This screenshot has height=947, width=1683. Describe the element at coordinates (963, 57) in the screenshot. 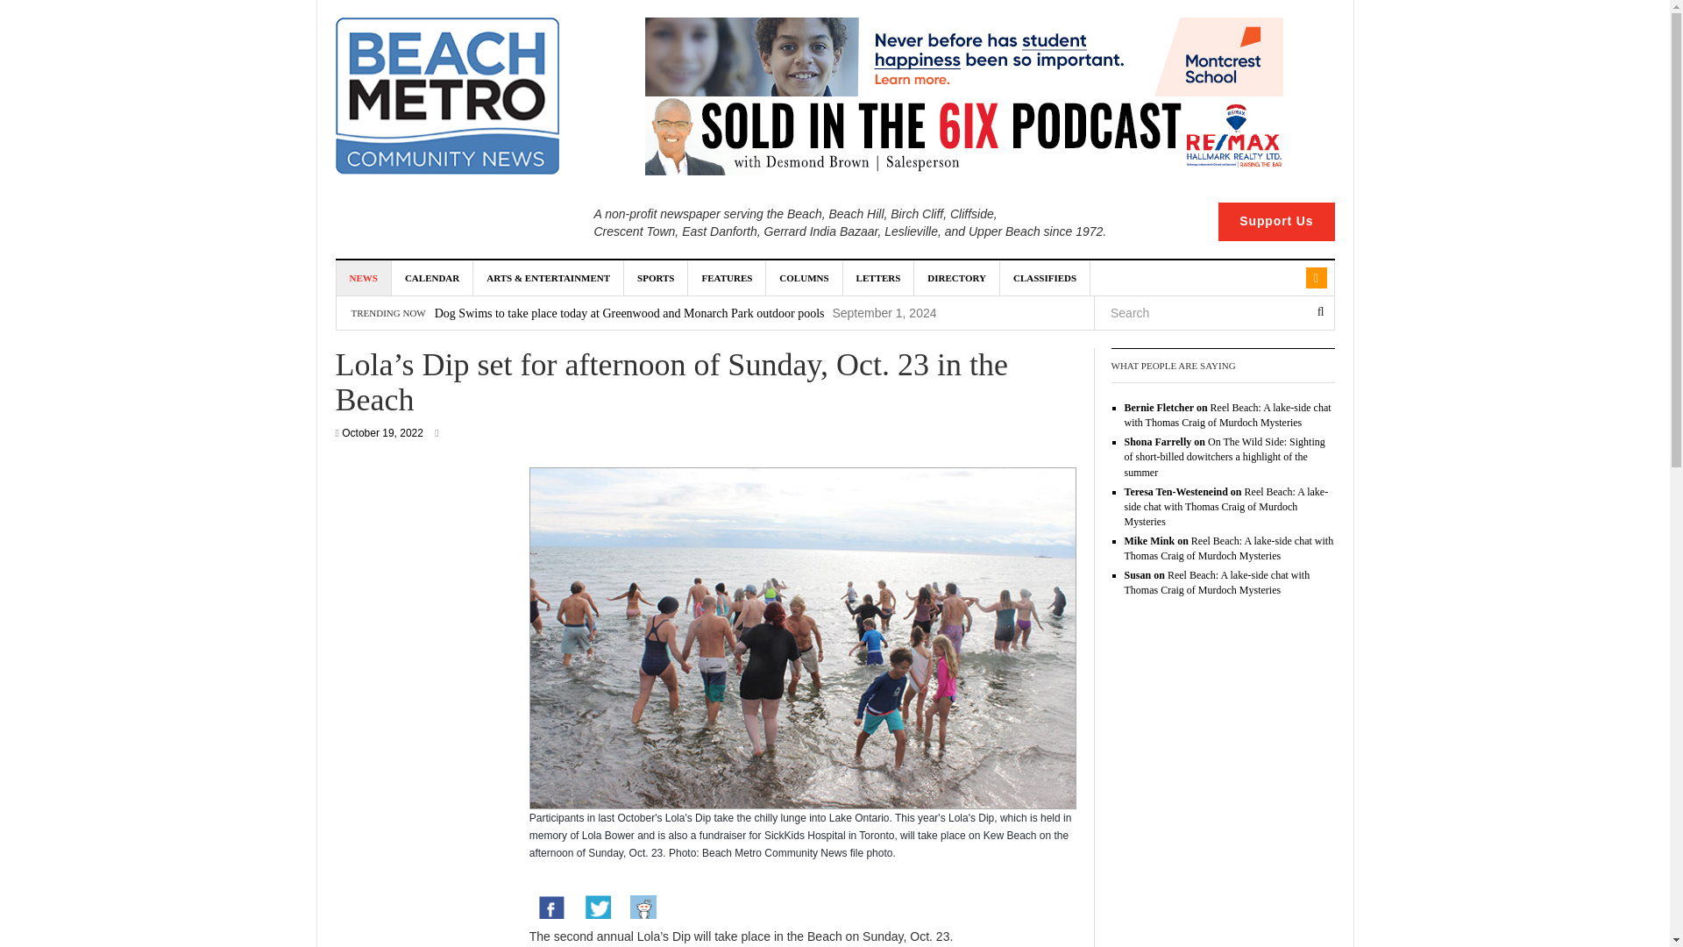

I see `Moncrest School` at that location.